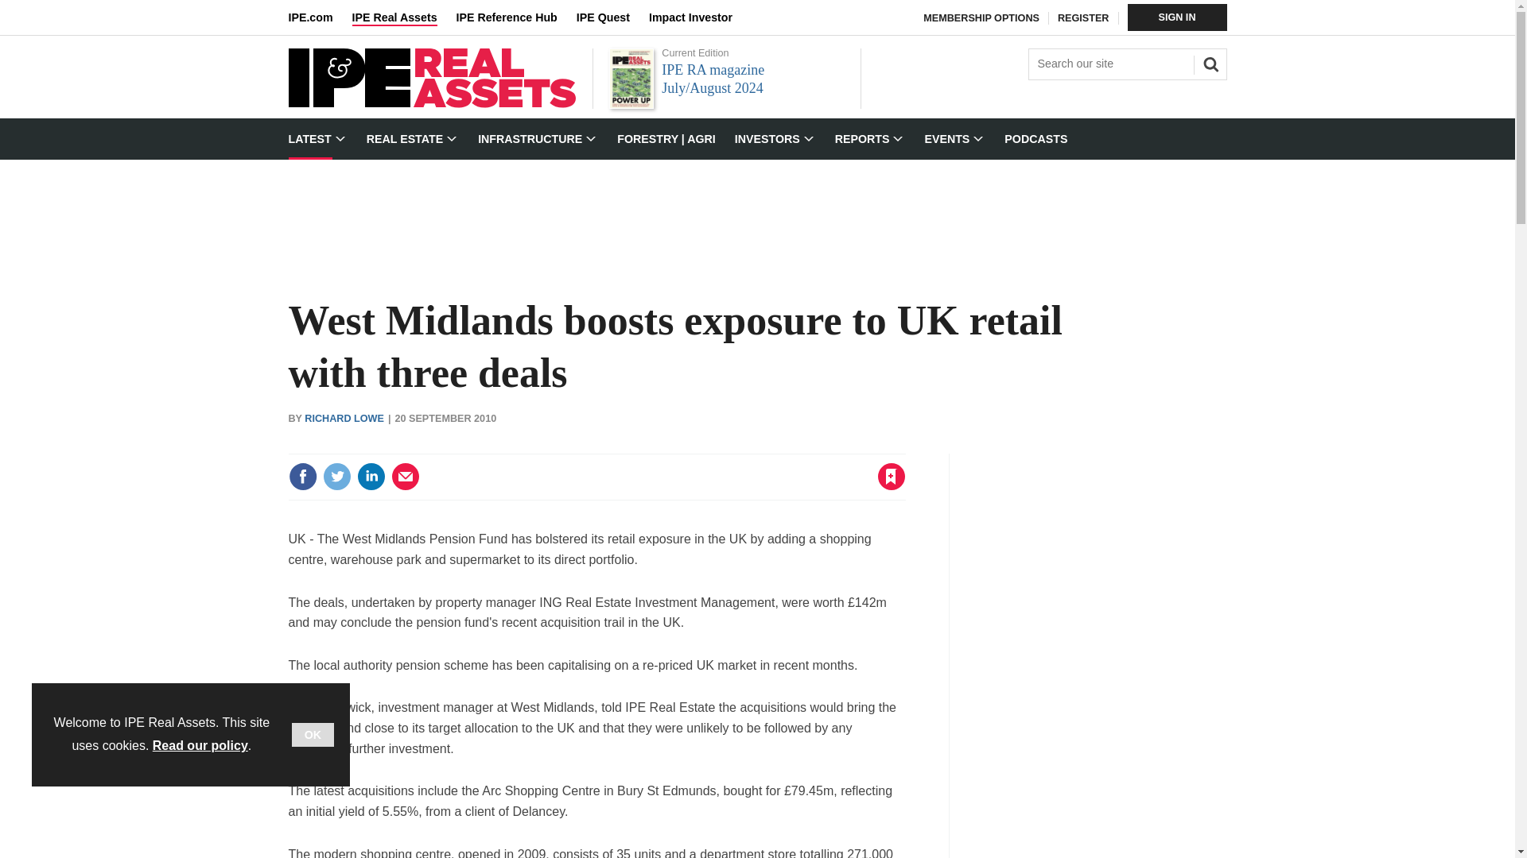 The image size is (1527, 858). What do you see at coordinates (1083, 18) in the screenshot?
I see `REGISTER` at bounding box center [1083, 18].